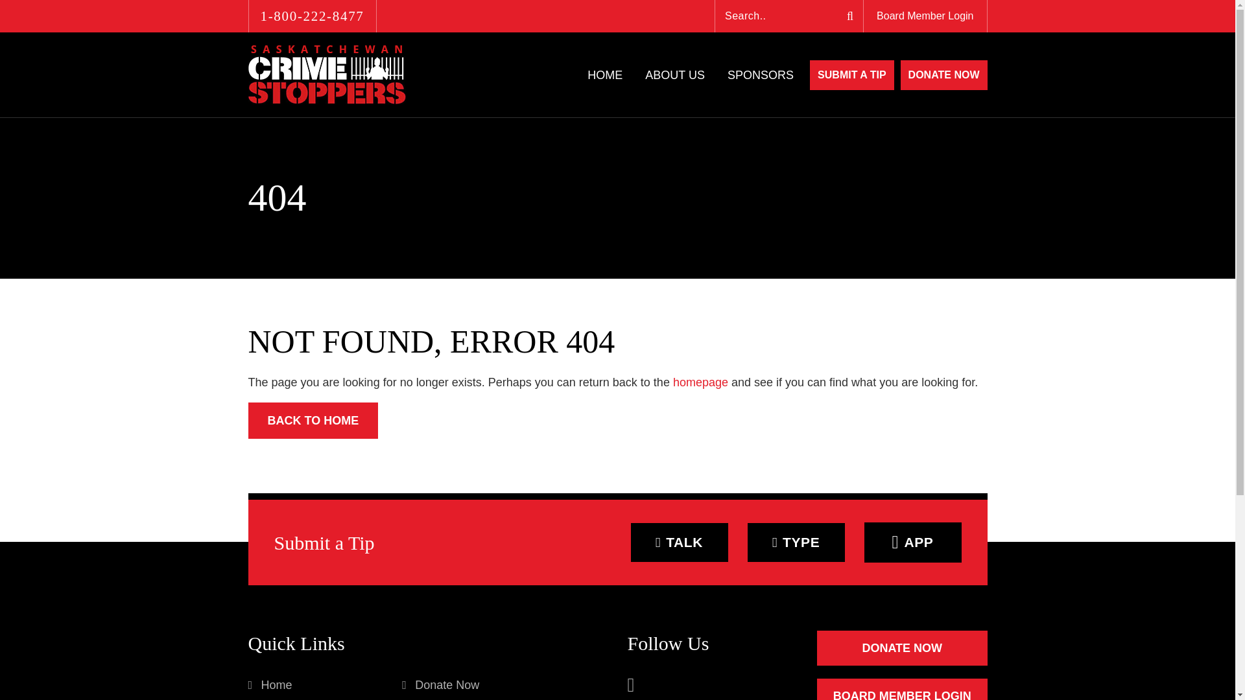 This screenshot has width=1245, height=700. I want to click on Board Member Login, so click(925, 16).